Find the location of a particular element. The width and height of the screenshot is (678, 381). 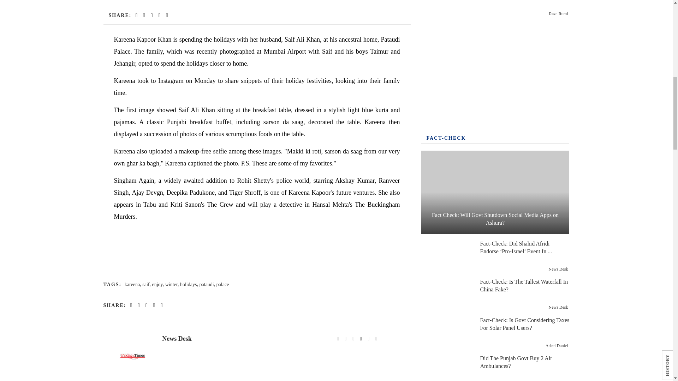

A Coup That Failed is located at coordinates (447, 8).